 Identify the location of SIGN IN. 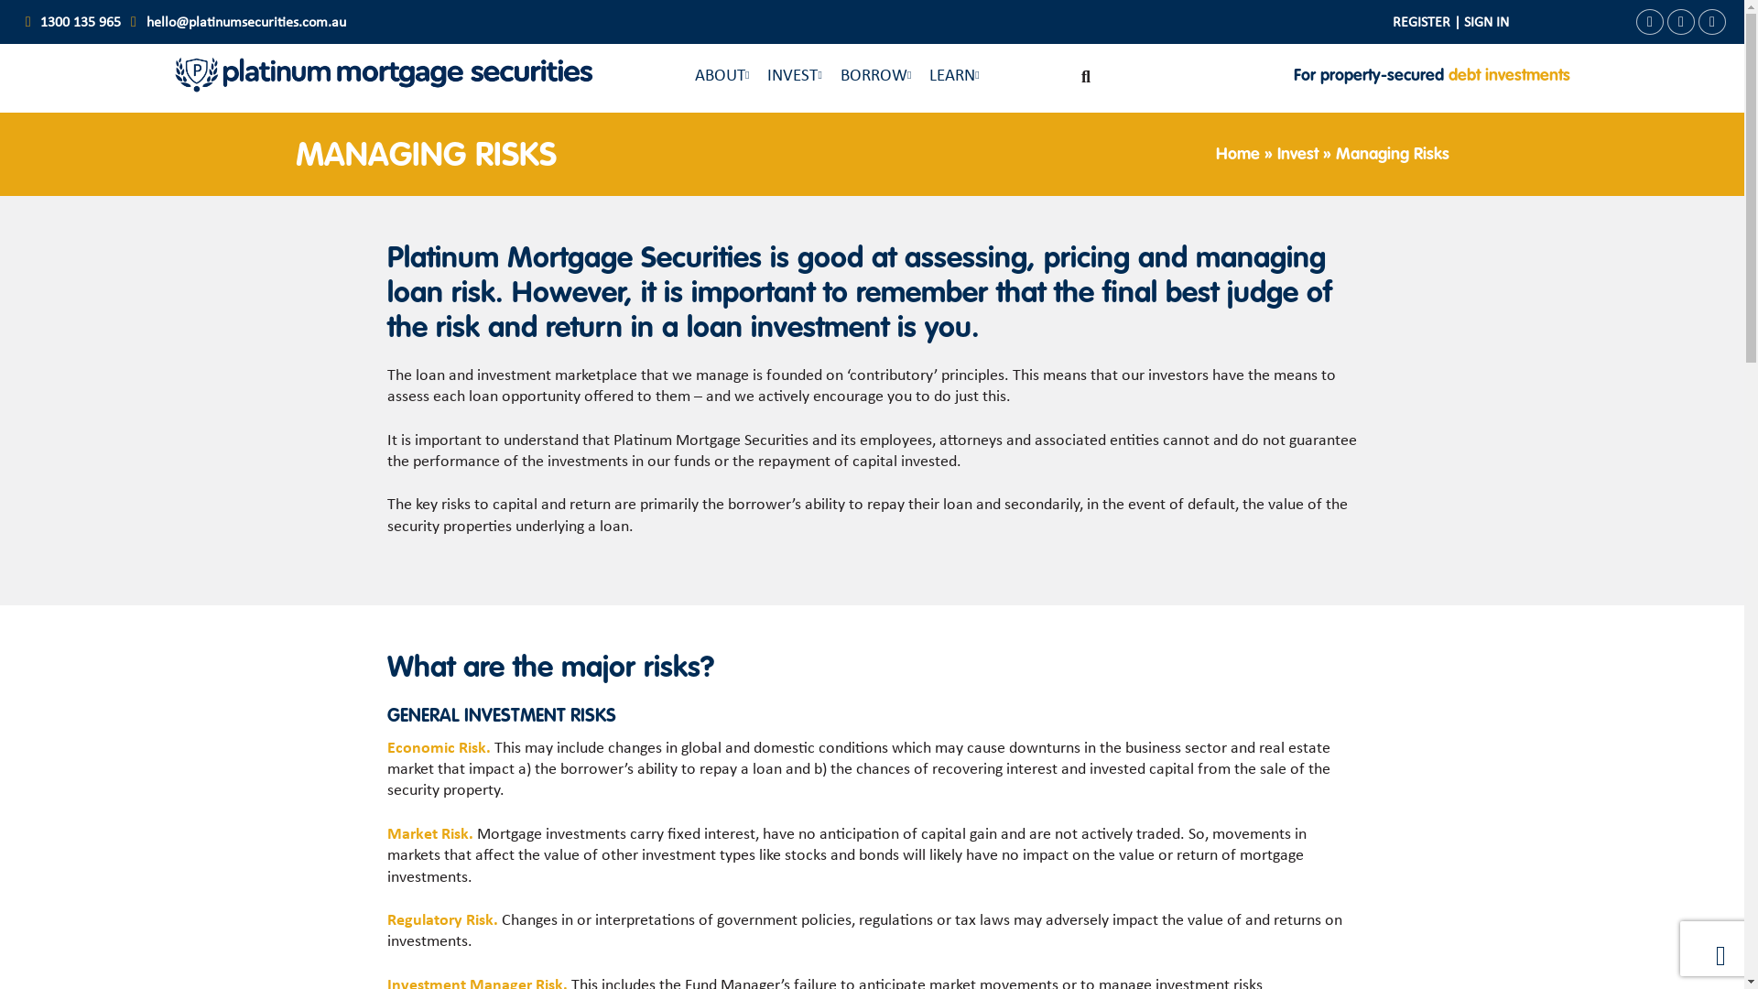
(1487, 23).